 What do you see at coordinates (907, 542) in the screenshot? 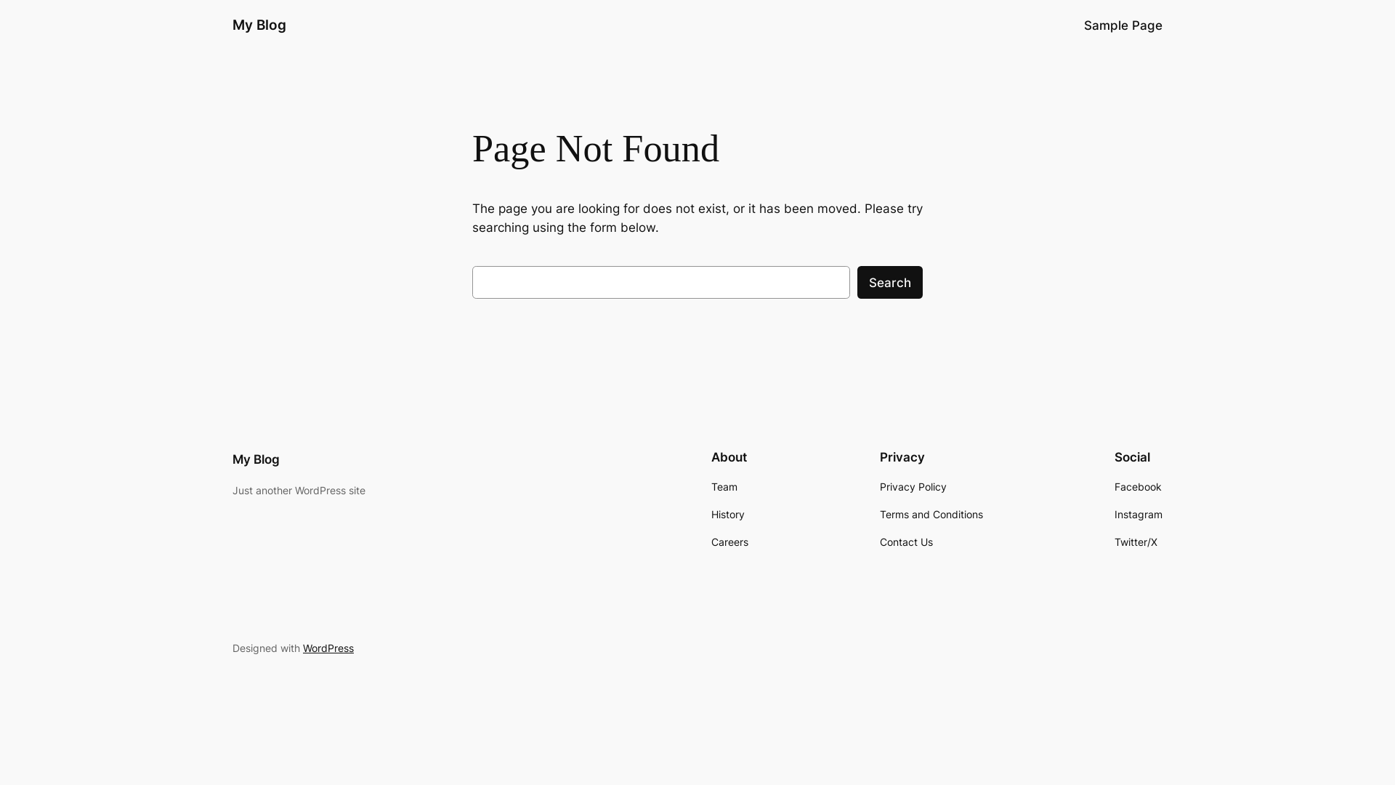
I see `Contact Us` at bounding box center [907, 542].